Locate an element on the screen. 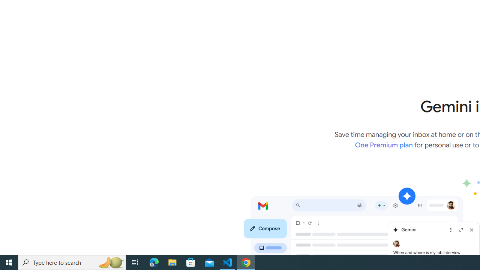  Search highlights icon opens search home window is located at coordinates (111, 262).